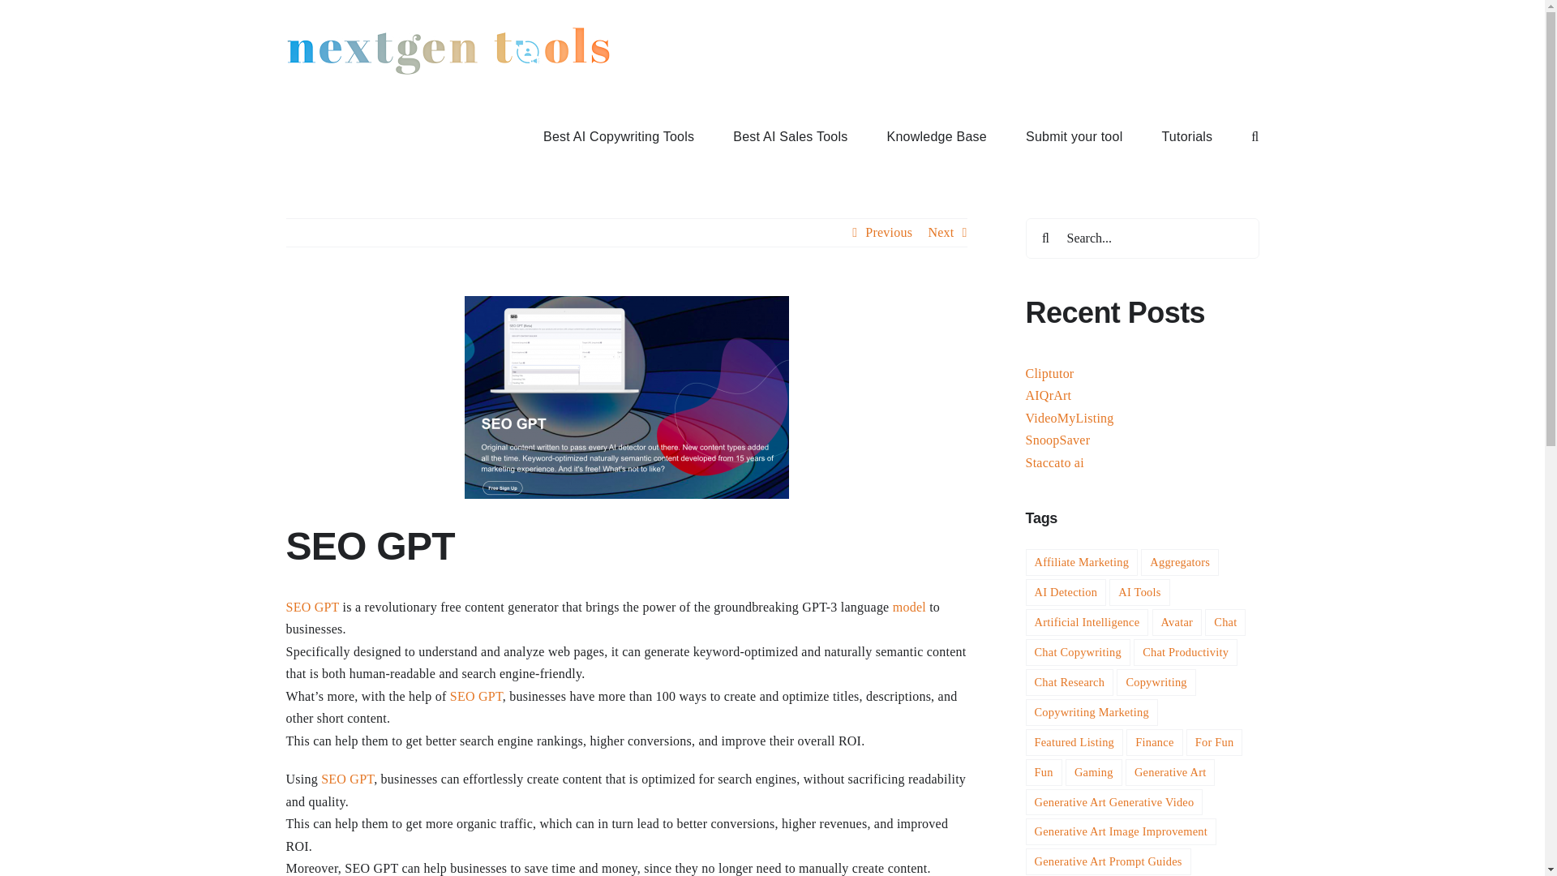  Describe the element at coordinates (347, 779) in the screenshot. I see `SEO GPT` at that location.